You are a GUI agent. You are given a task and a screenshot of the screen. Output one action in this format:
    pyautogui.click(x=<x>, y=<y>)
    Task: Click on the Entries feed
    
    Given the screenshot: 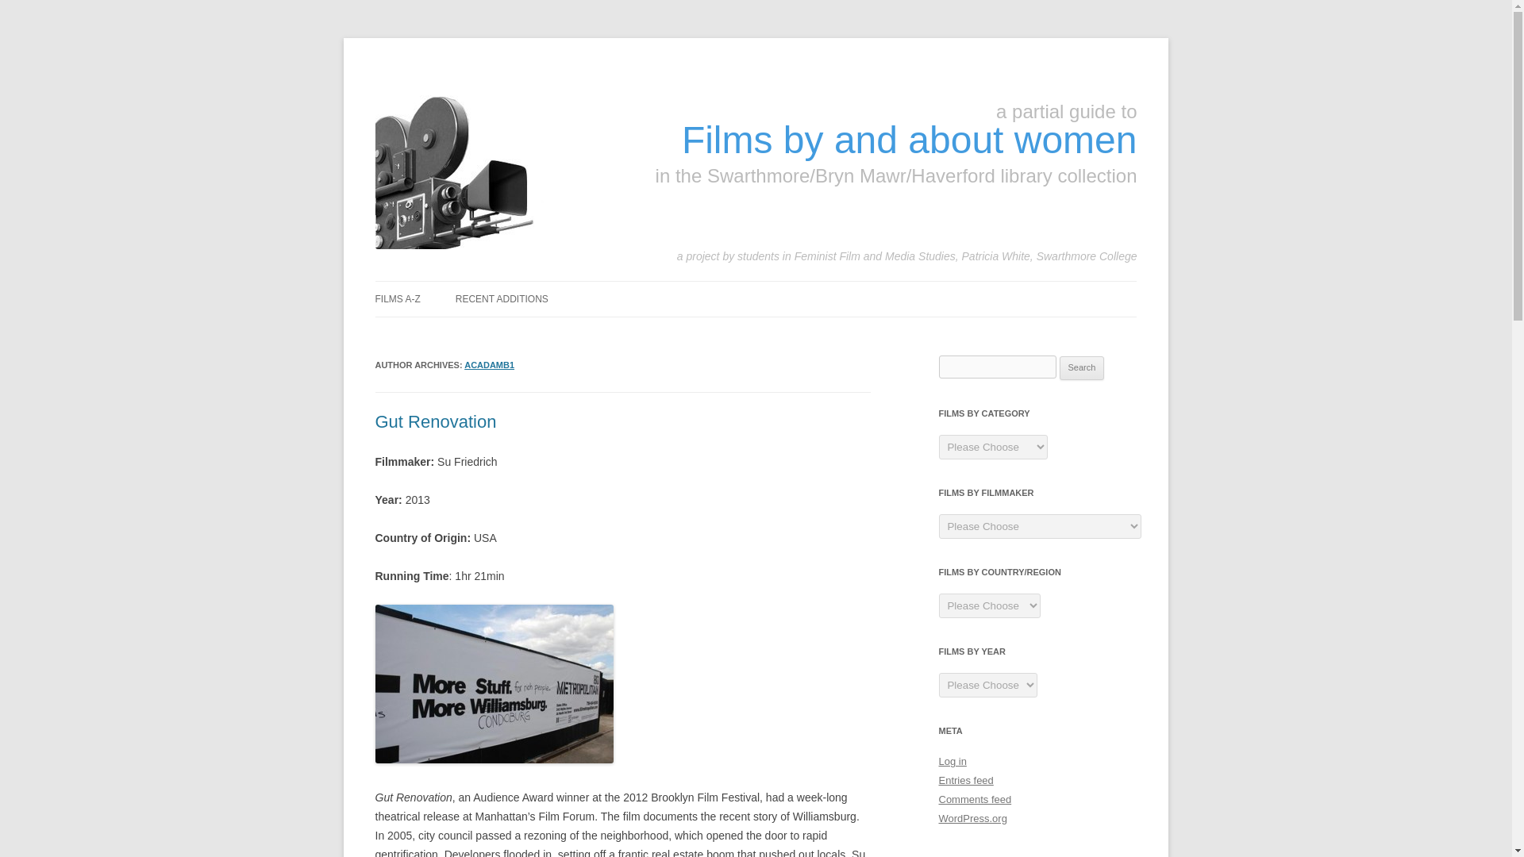 What is the action you would take?
    pyautogui.click(x=965, y=781)
    